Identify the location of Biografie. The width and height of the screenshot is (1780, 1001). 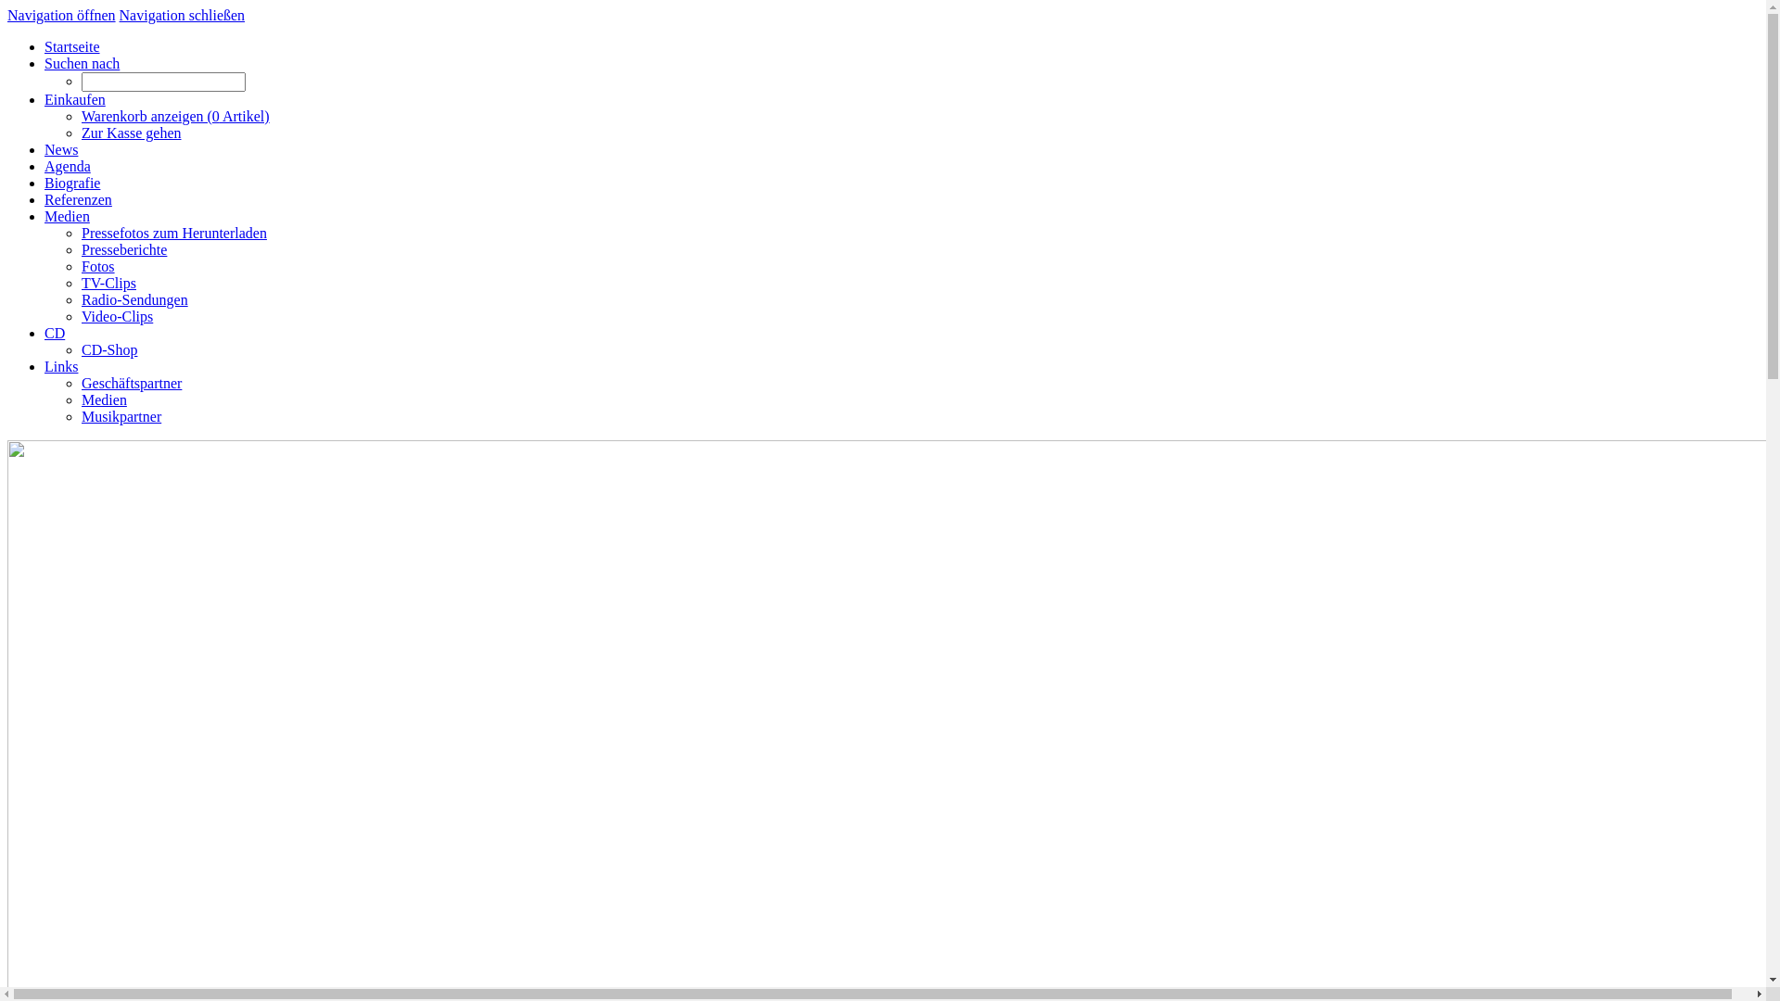
(72, 184).